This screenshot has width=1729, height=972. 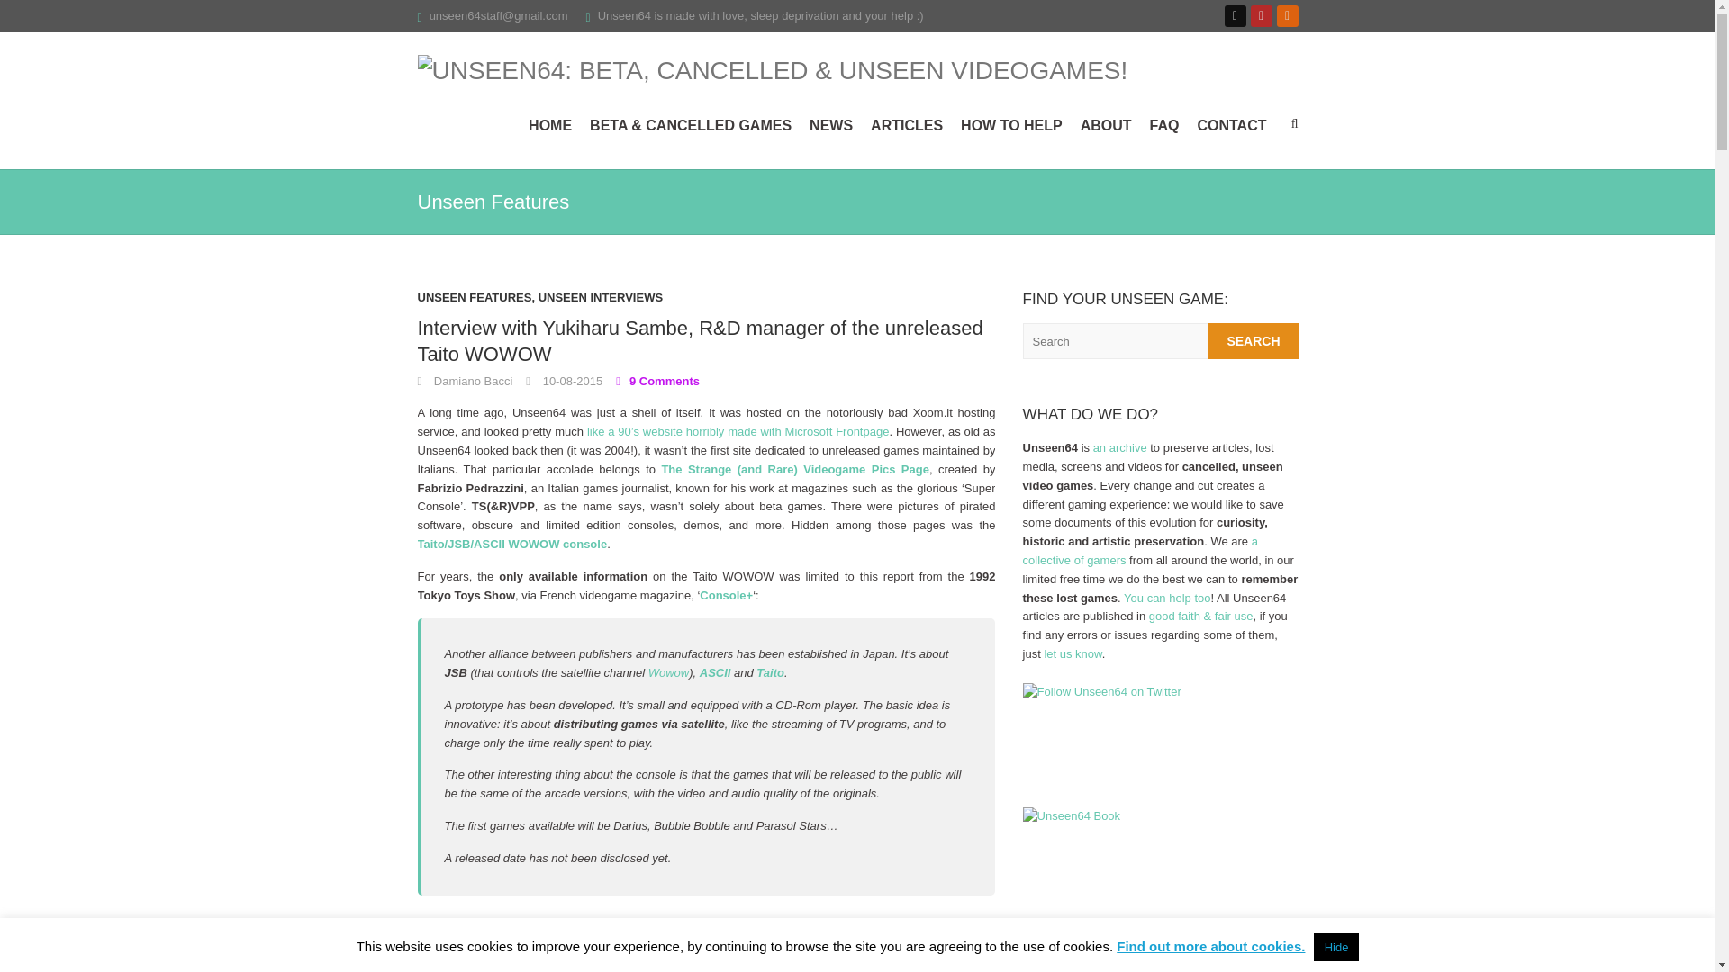 I want to click on Taito, so click(x=771, y=671).